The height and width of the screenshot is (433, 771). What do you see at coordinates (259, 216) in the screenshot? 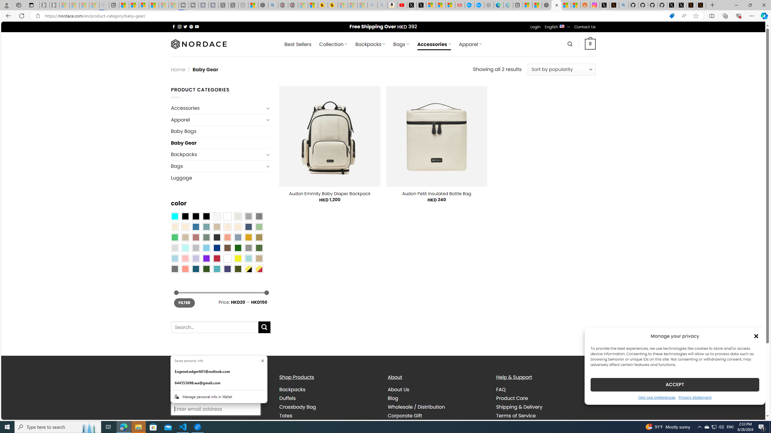
I see `All Gray` at bounding box center [259, 216].